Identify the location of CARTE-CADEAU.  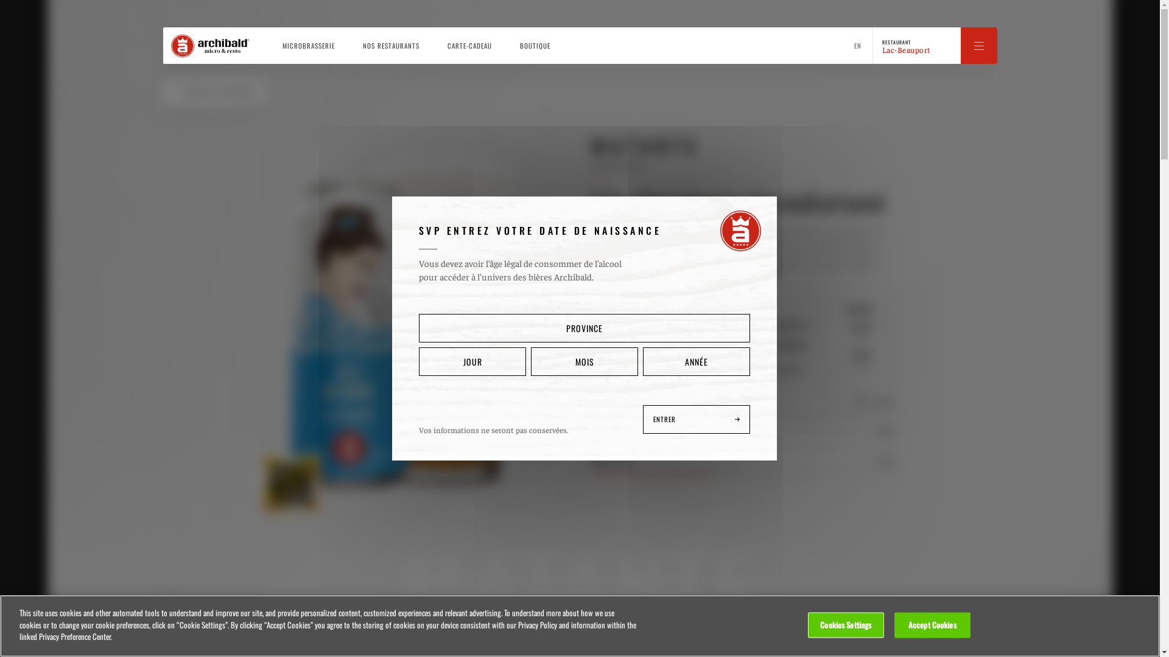
(469, 46).